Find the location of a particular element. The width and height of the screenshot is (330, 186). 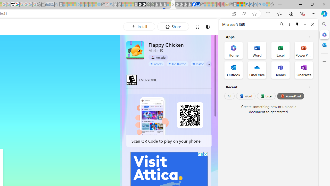

Close Microsoft 365 pane is located at coordinates (324, 34).